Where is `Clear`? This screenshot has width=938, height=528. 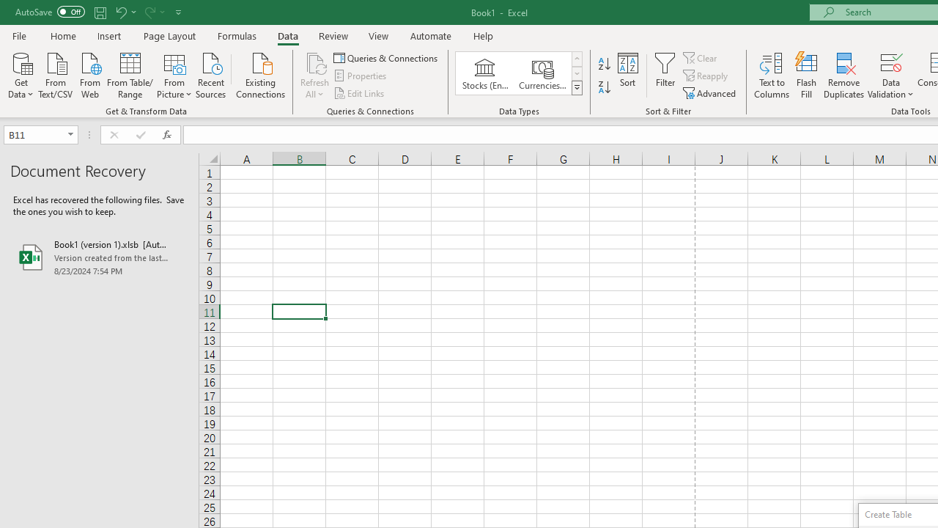
Clear is located at coordinates (701, 57).